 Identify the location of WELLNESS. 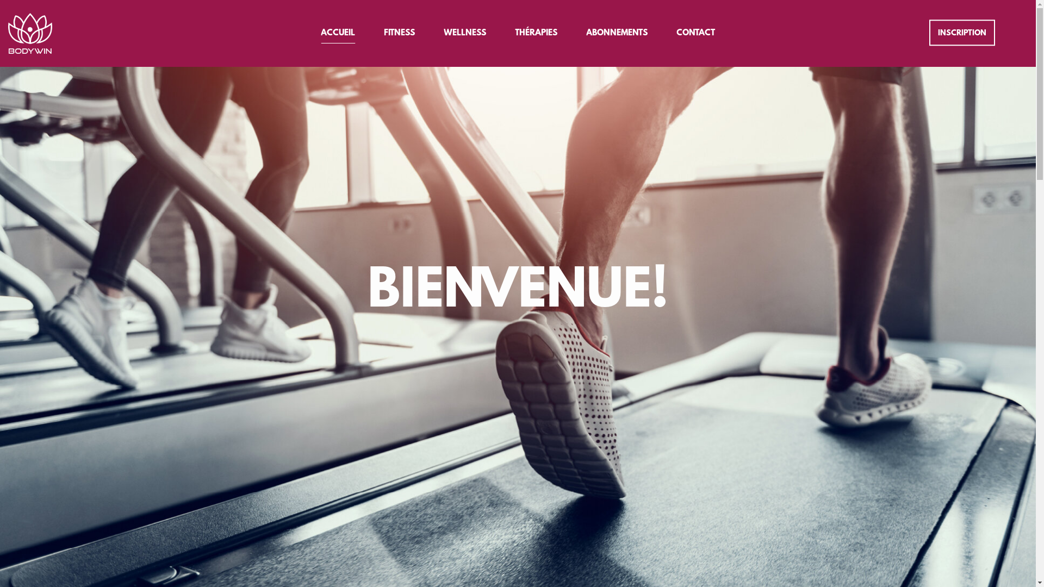
(465, 33).